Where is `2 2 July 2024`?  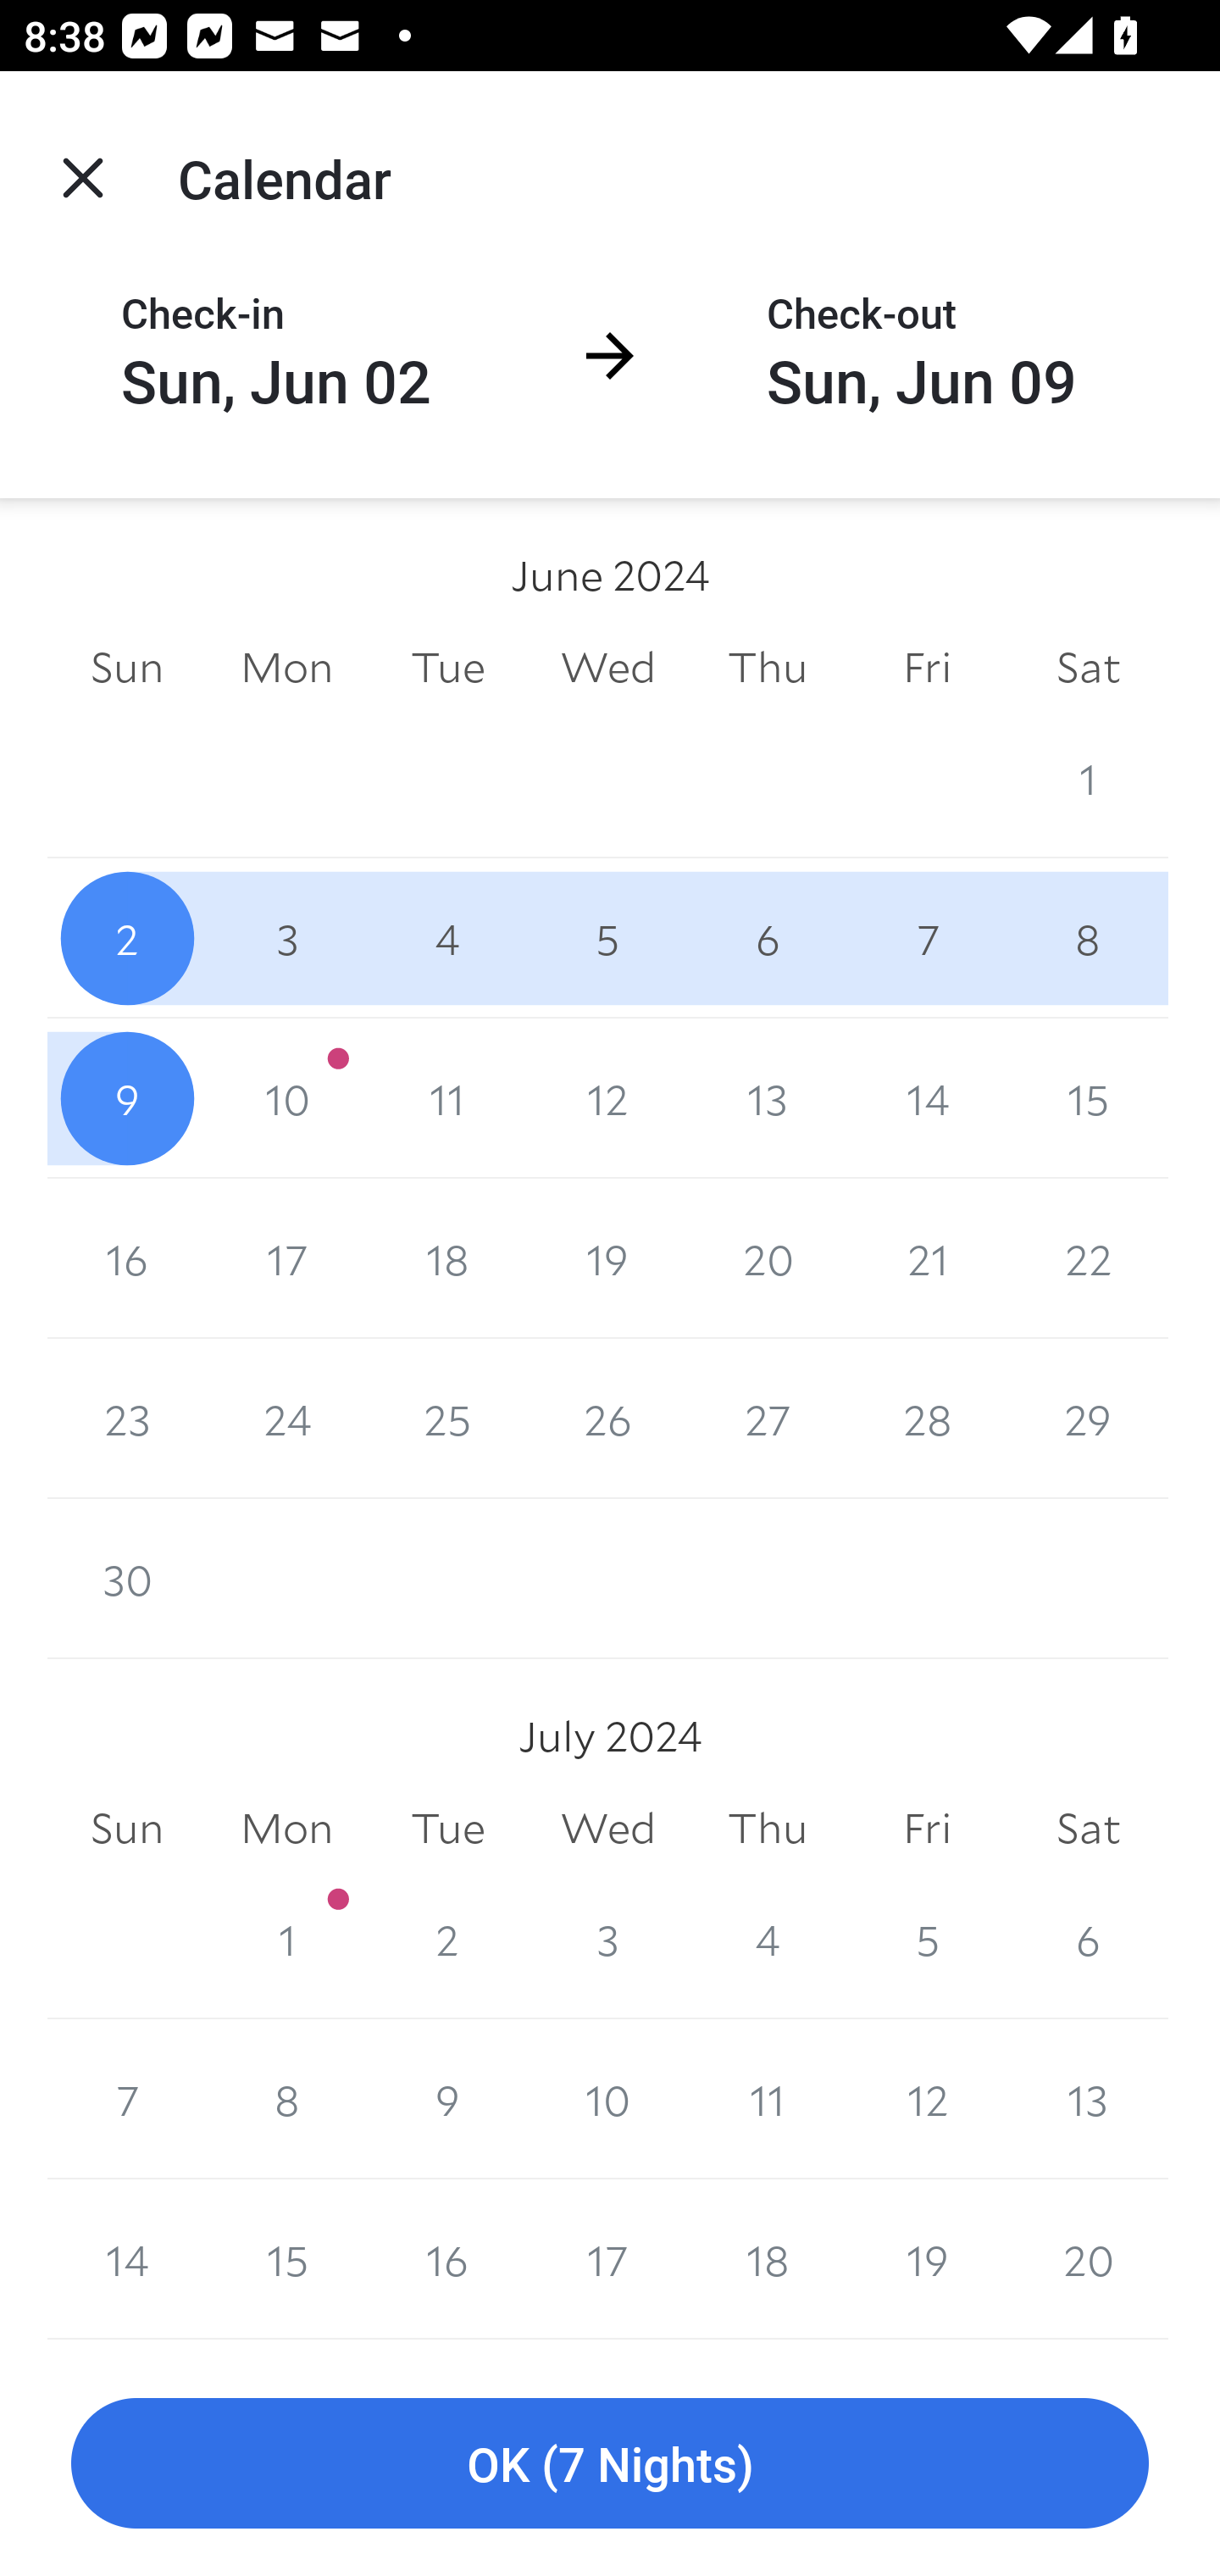
2 2 July 2024 is located at coordinates (447, 1939).